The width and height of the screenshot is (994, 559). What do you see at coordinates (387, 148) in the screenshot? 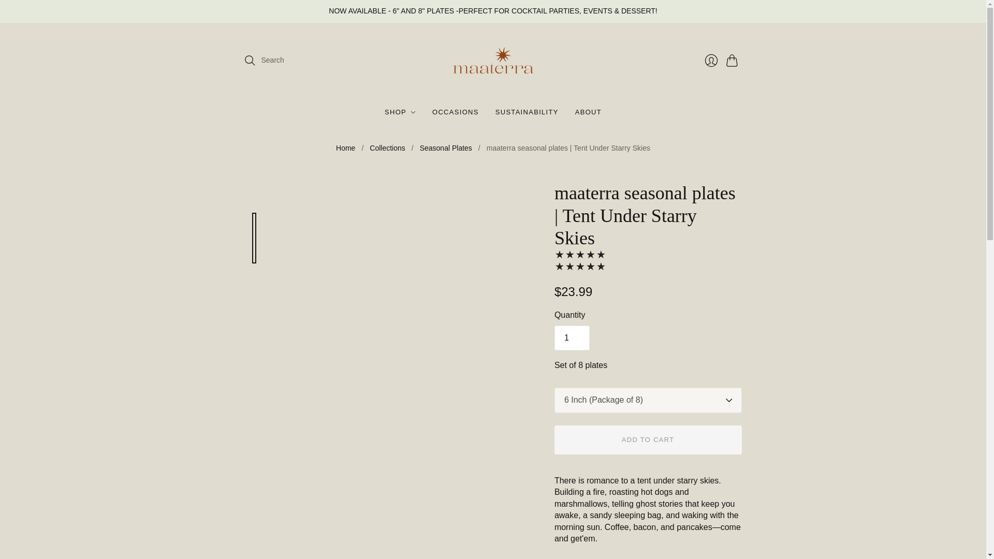
I see `Collections` at bounding box center [387, 148].